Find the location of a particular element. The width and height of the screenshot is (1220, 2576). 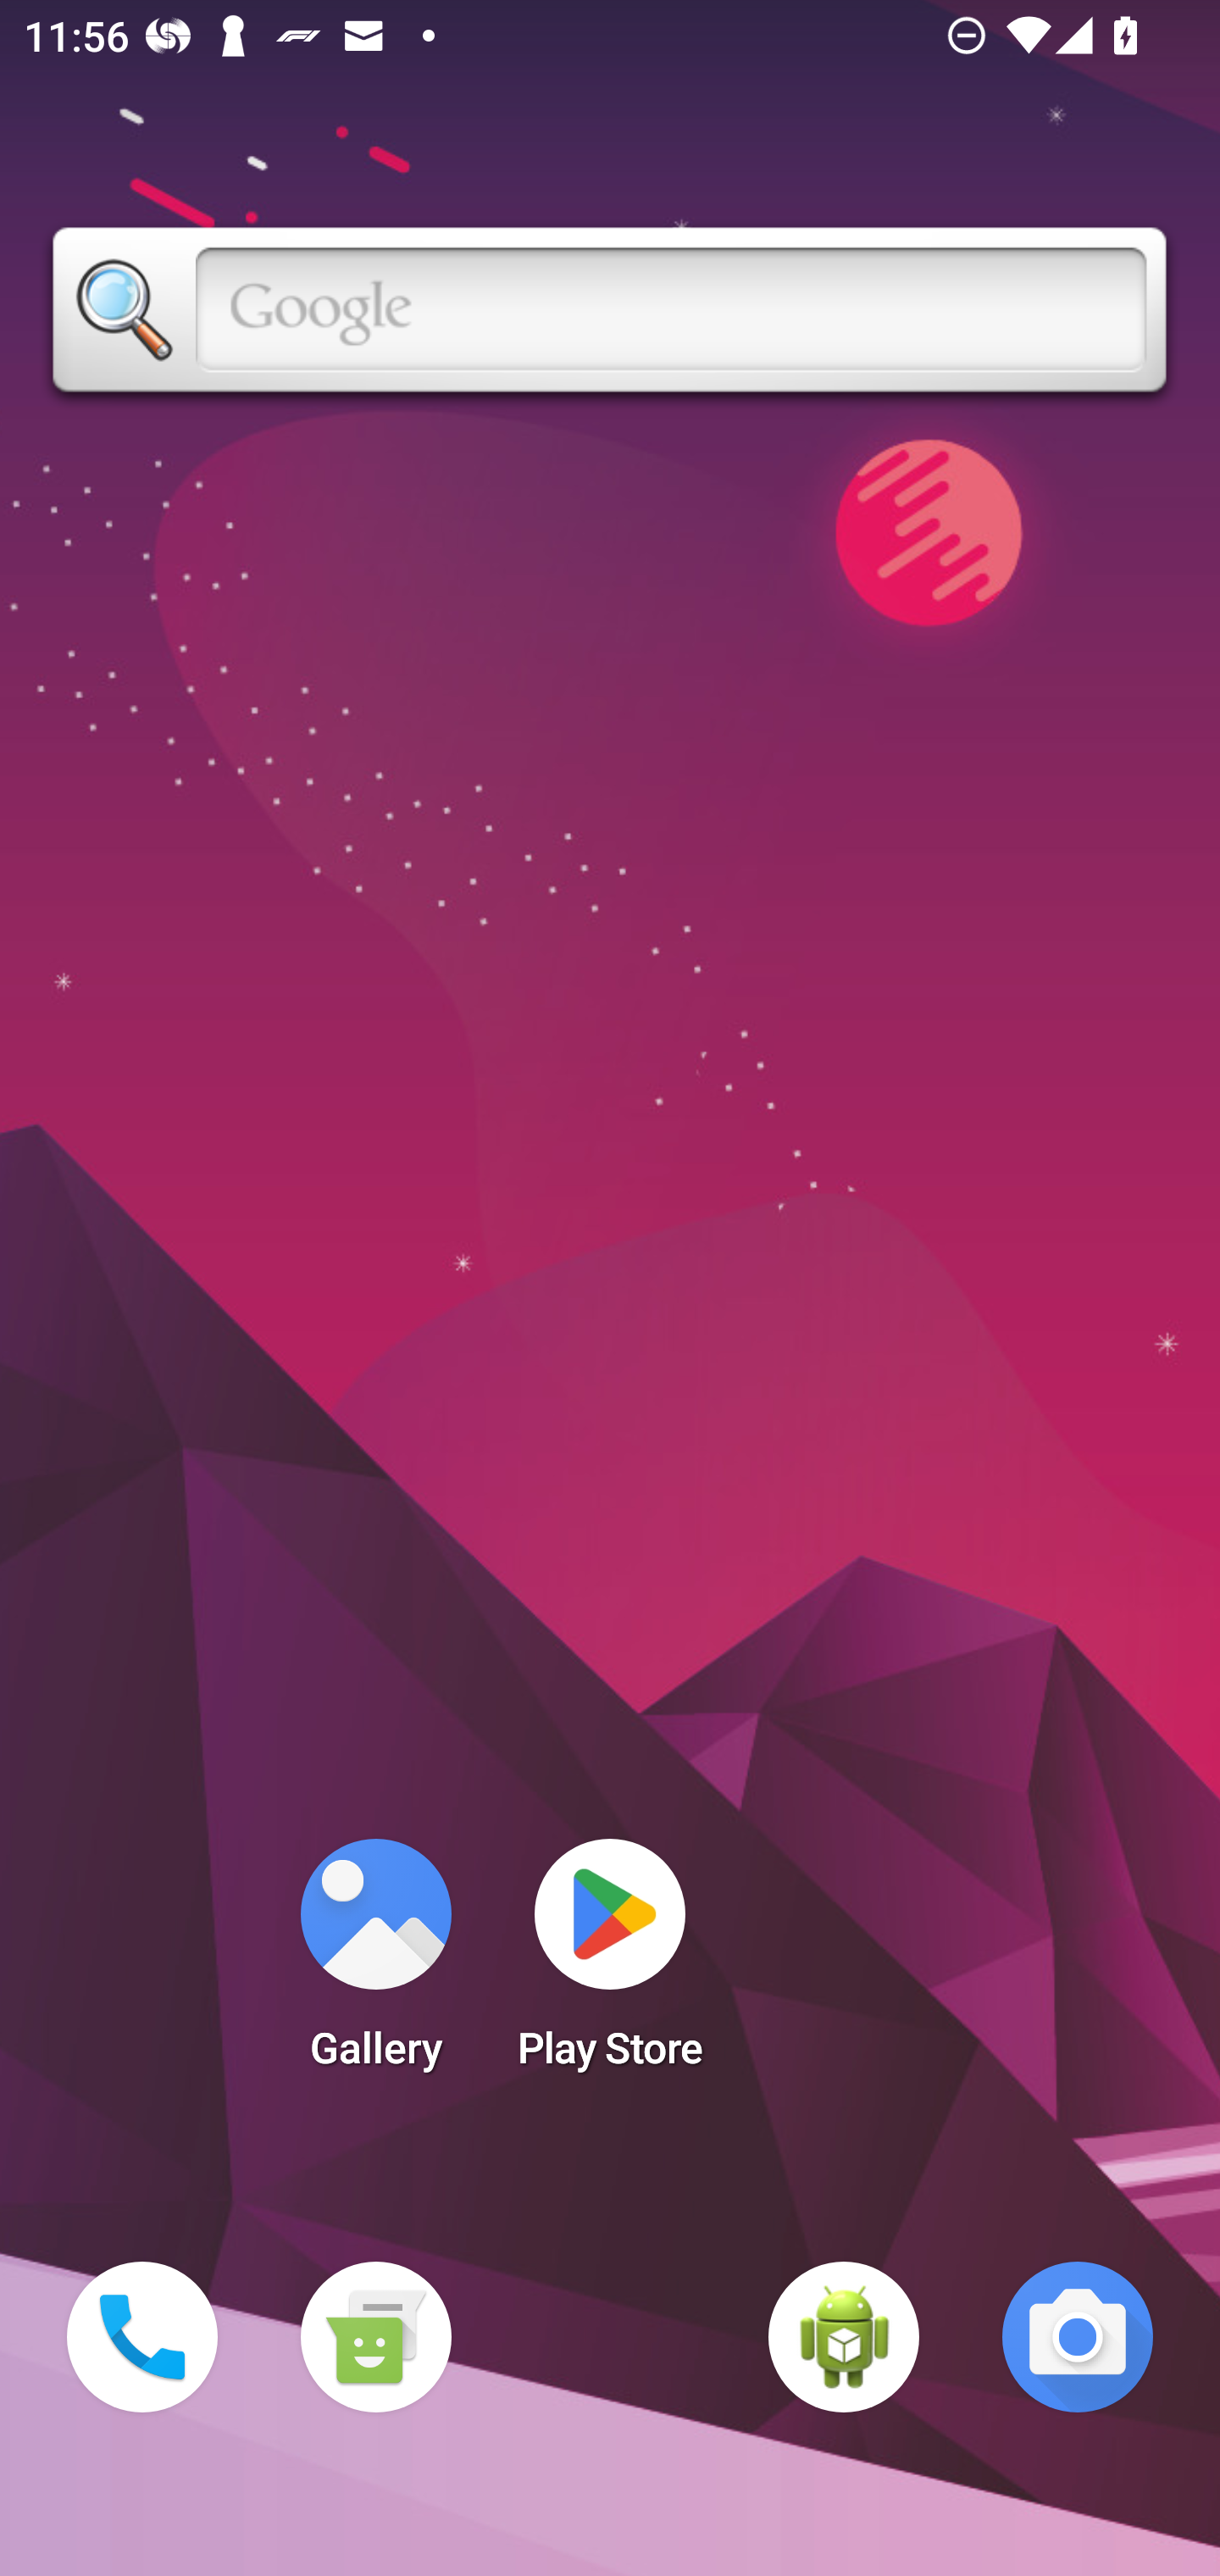

Phone is located at coordinates (142, 2337).